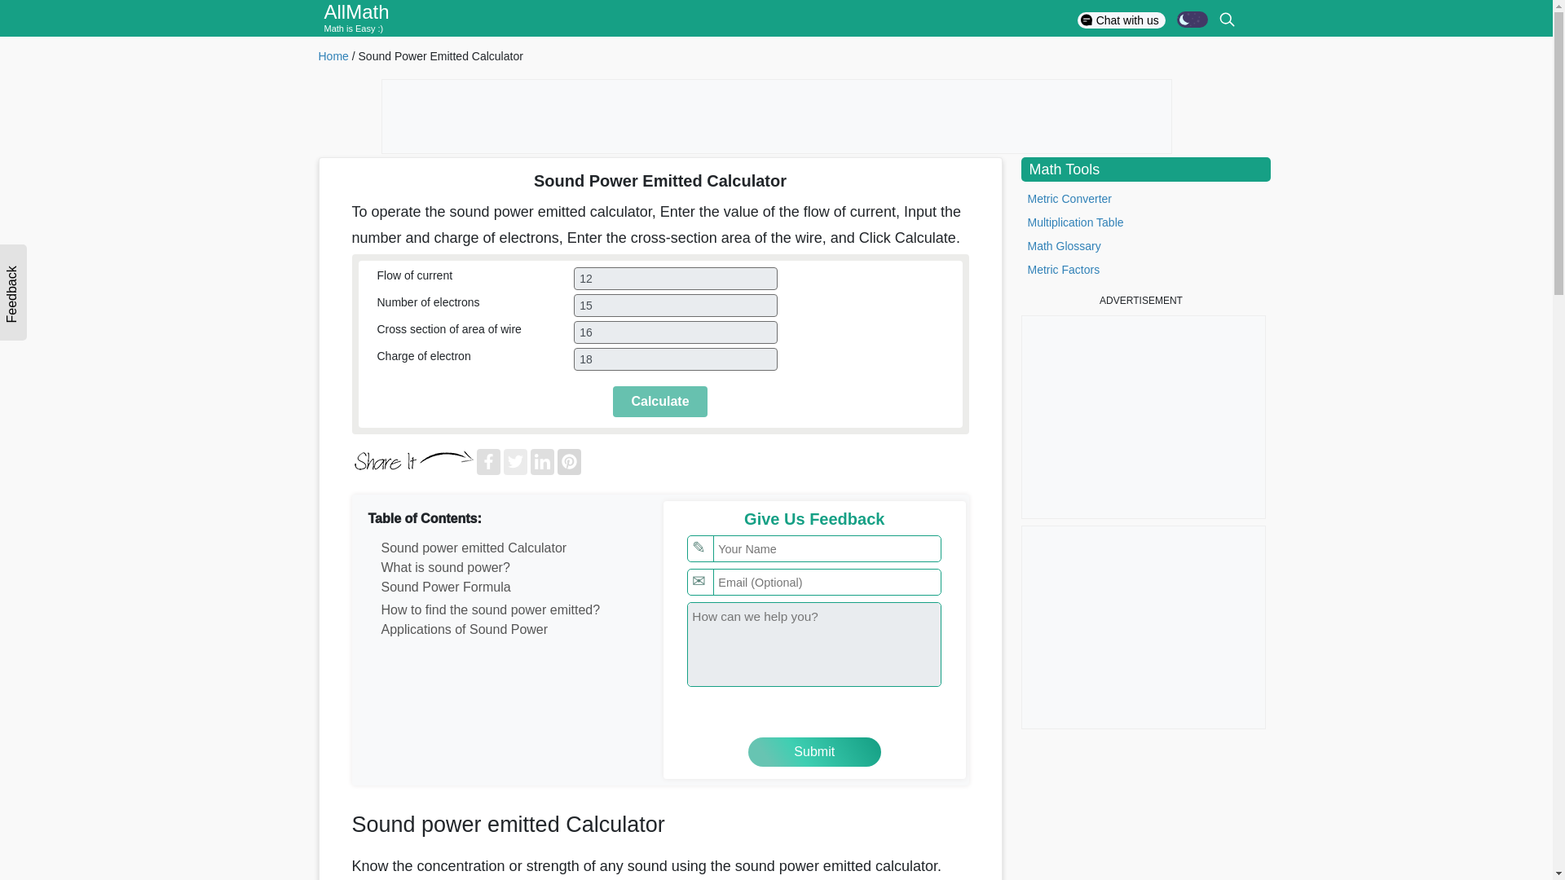 This screenshot has width=1565, height=880. What do you see at coordinates (13, 310) in the screenshot?
I see `Feedback ` at bounding box center [13, 310].